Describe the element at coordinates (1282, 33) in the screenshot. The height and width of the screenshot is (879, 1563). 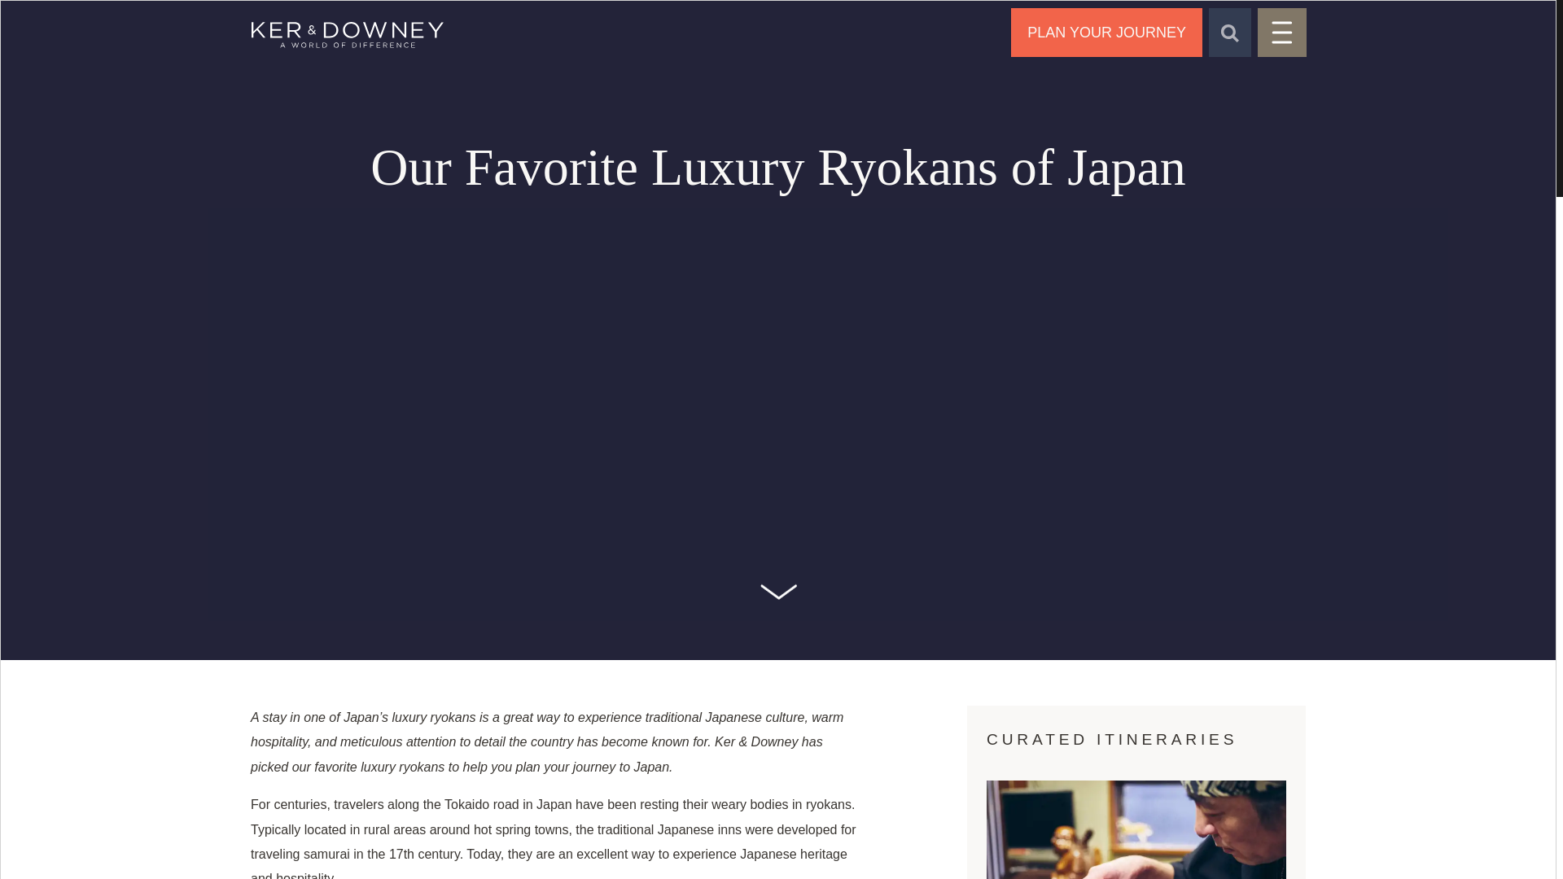
I see `Menu` at that location.